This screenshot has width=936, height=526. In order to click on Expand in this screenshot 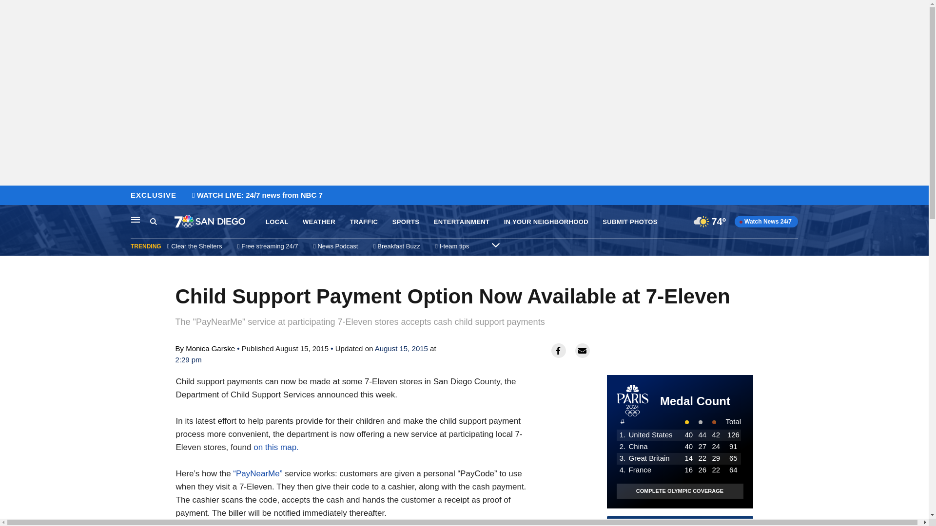, I will do `click(630, 222)`.